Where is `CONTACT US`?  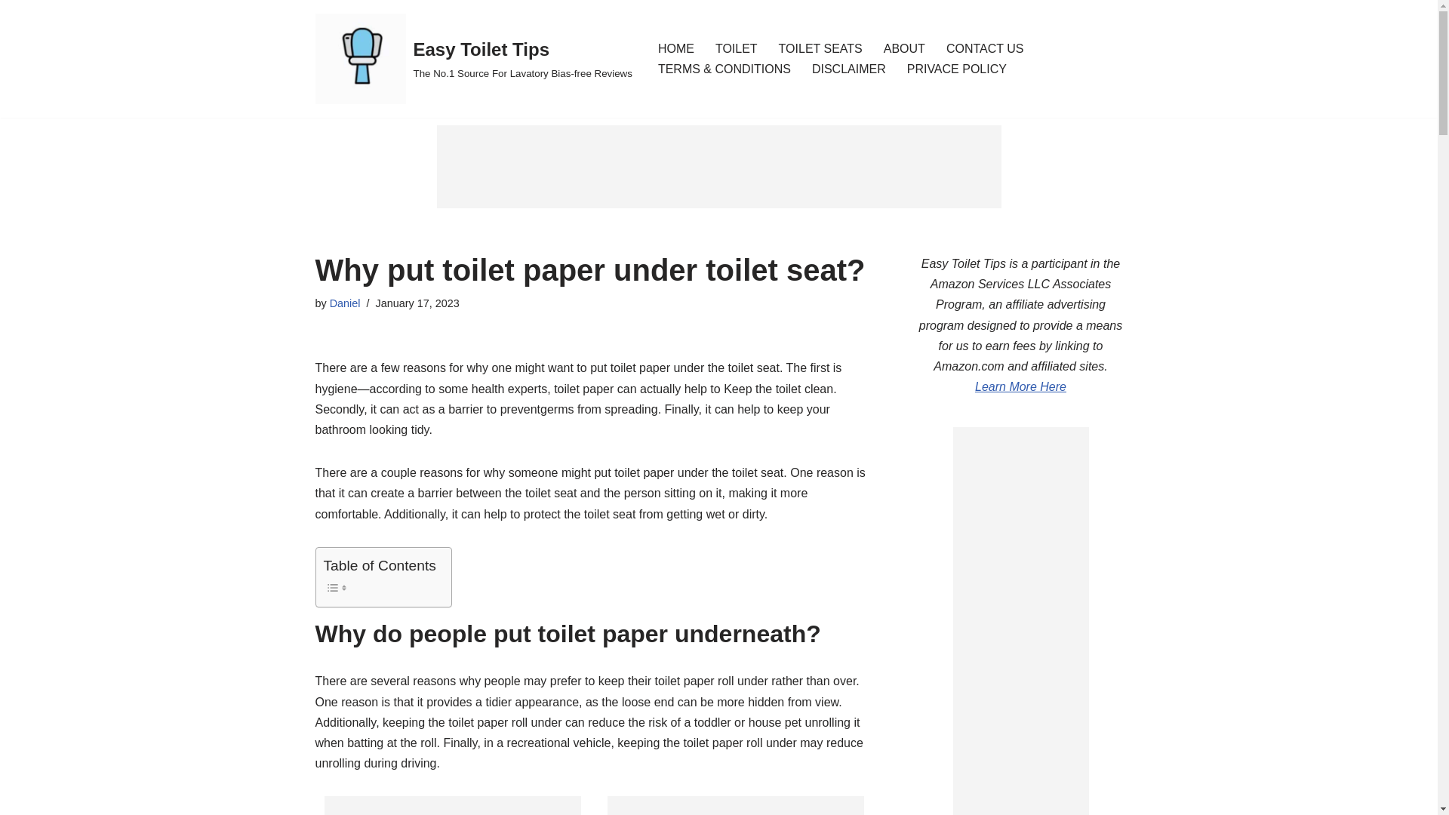 CONTACT US is located at coordinates (985, 48).